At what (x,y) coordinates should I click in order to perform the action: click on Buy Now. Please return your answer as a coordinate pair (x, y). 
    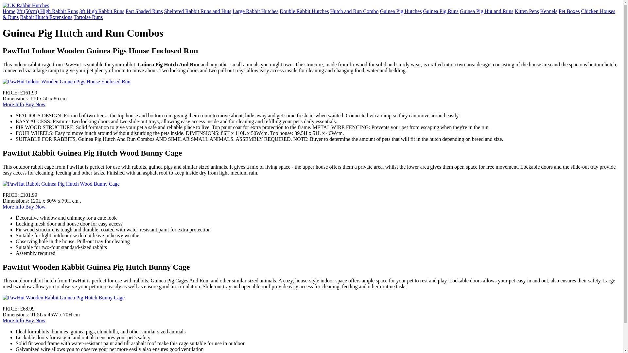
    Looking at the image, I should click on (35, 105).